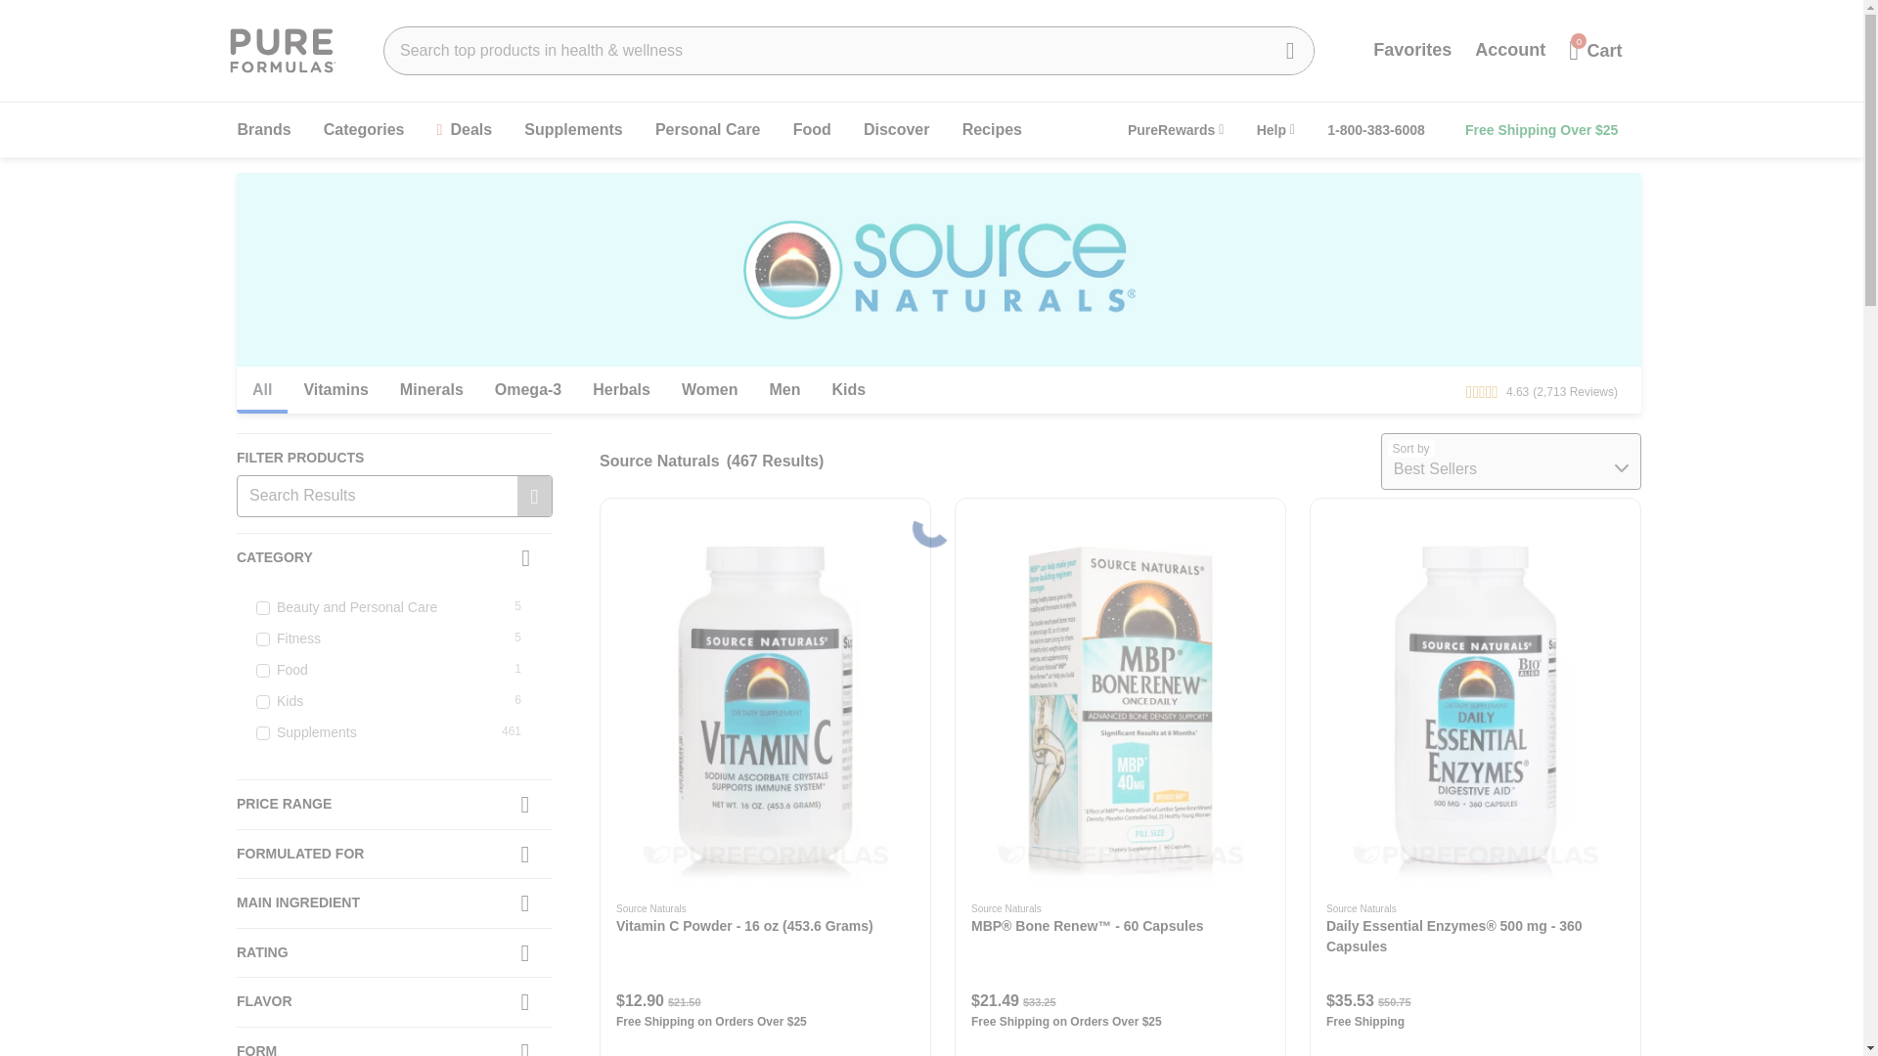  Describe the element at coordinates (992, 130) in the screenshot. I see `Recipes` at that location.